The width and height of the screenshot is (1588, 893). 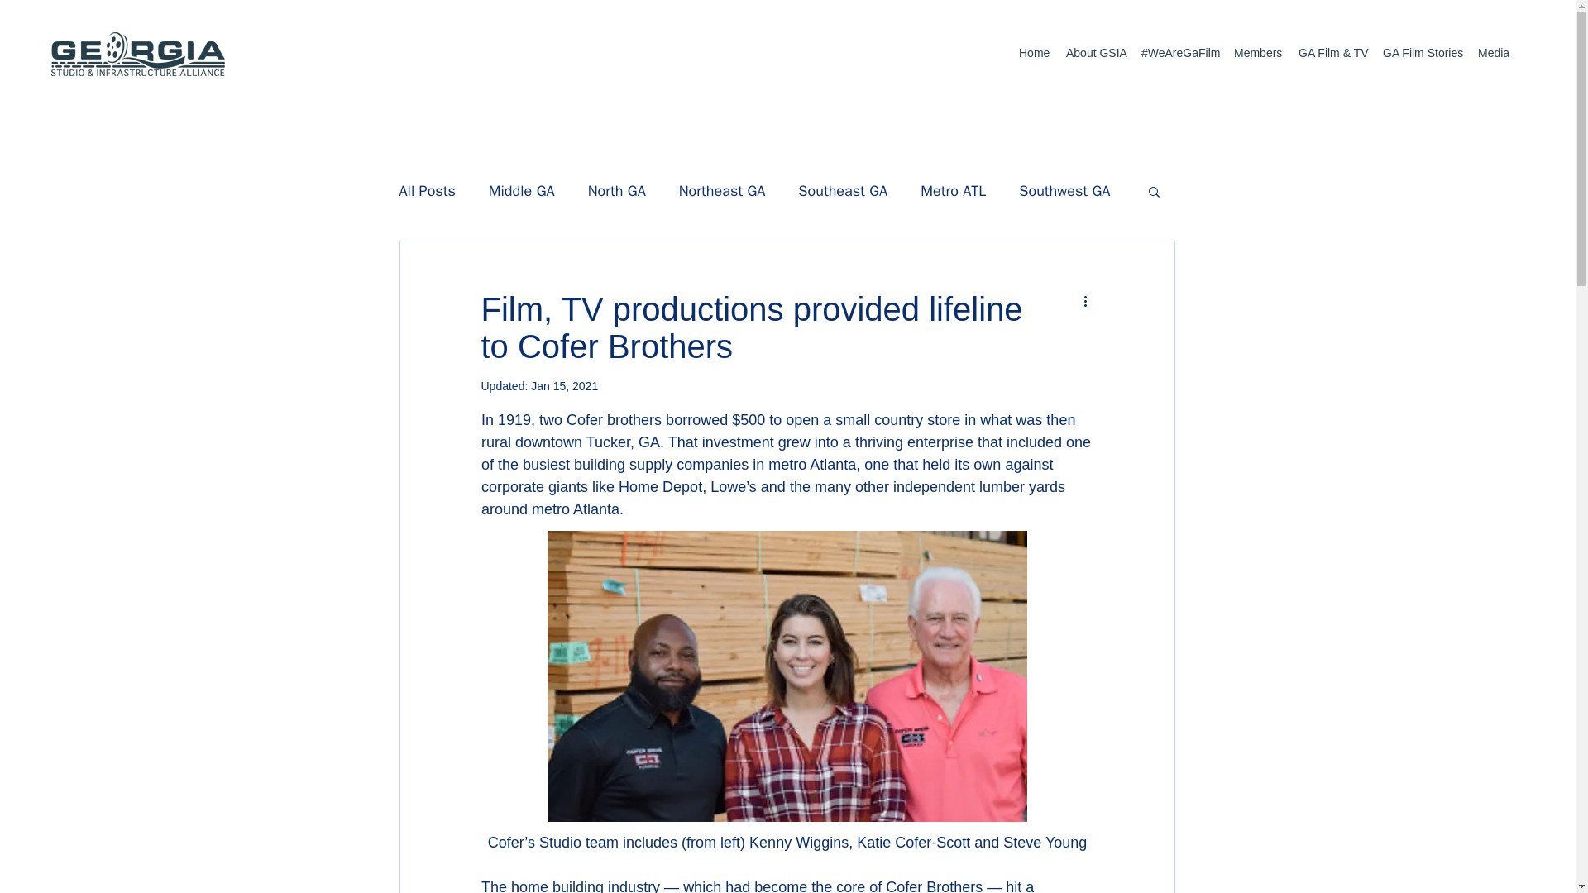 What do you see at coordinates (617, 191) in the screenshot?
I see `North GA` at bounding box center [617, 191].